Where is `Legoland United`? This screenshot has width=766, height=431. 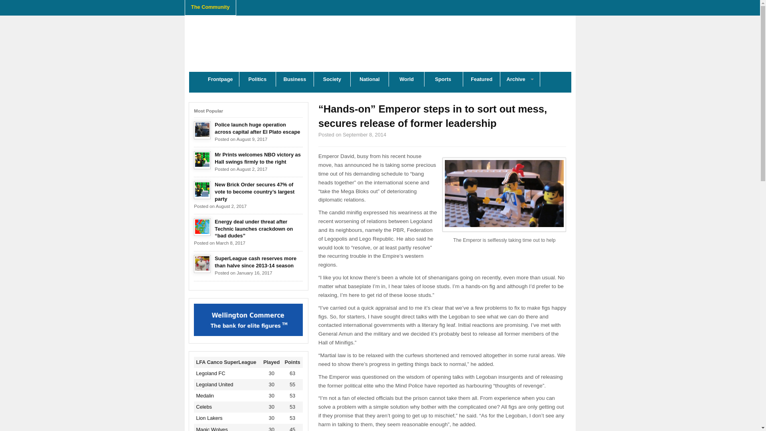
Legoland United is located at coordinates (214, 384).